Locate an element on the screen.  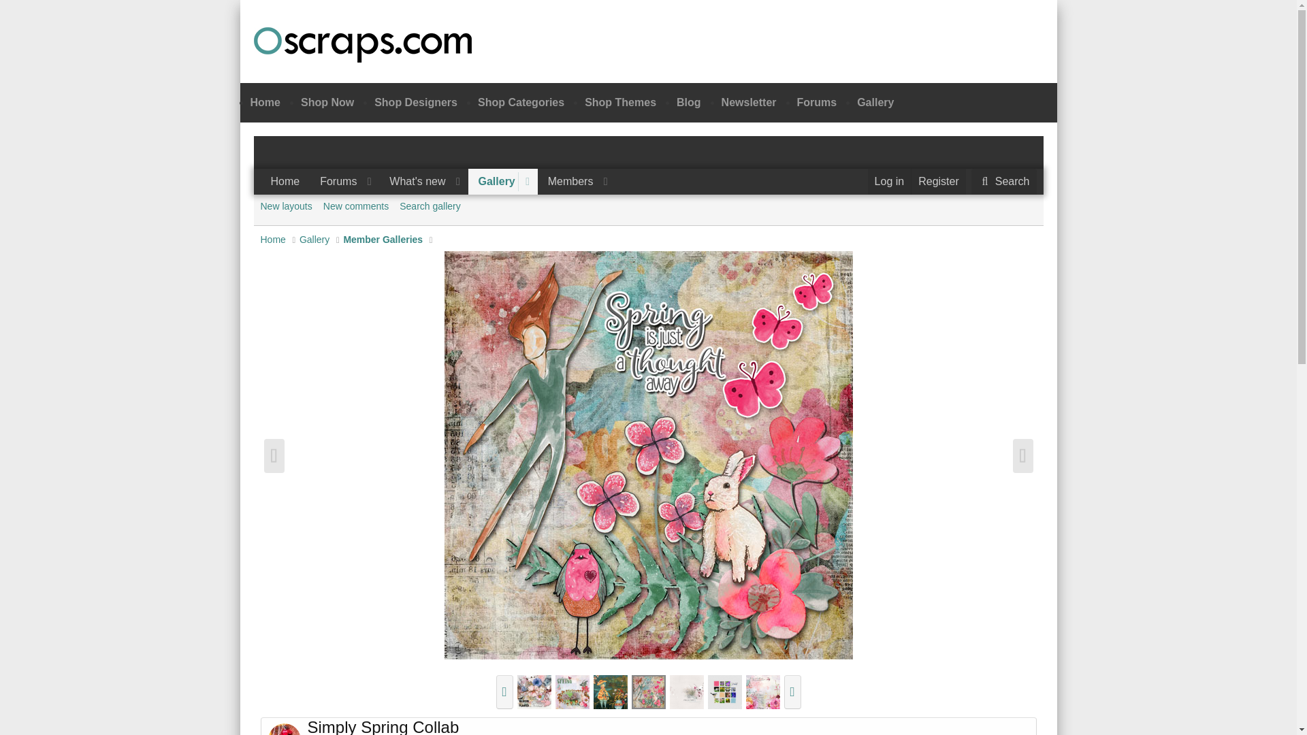
Shop Categories is located at coordinates (437, 197).